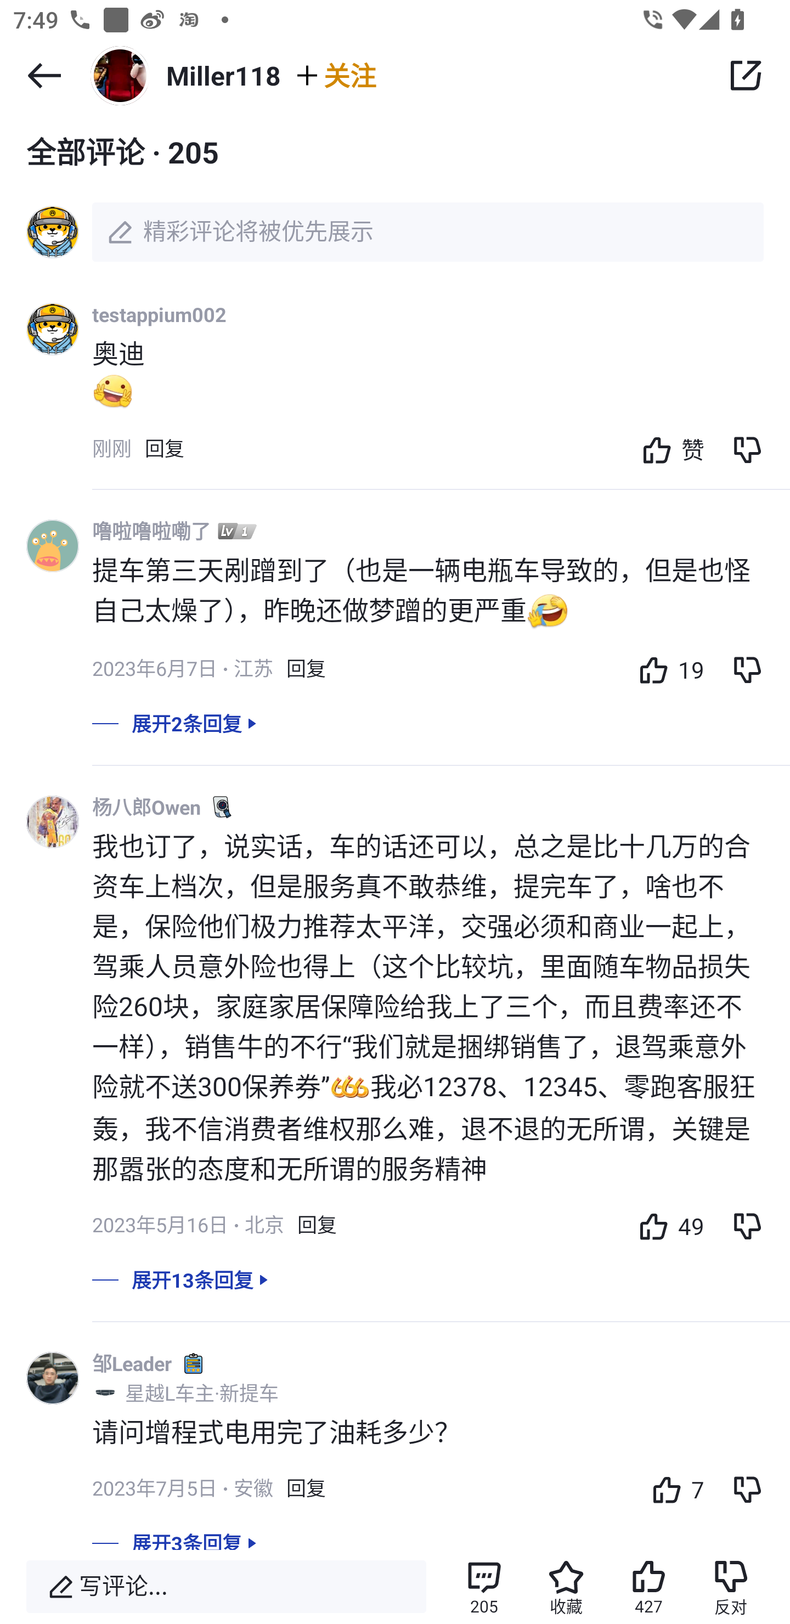  What do you see at coordinates (648, 1587) in the screenshot?
I see `427` at bounding box center [648, 1587].